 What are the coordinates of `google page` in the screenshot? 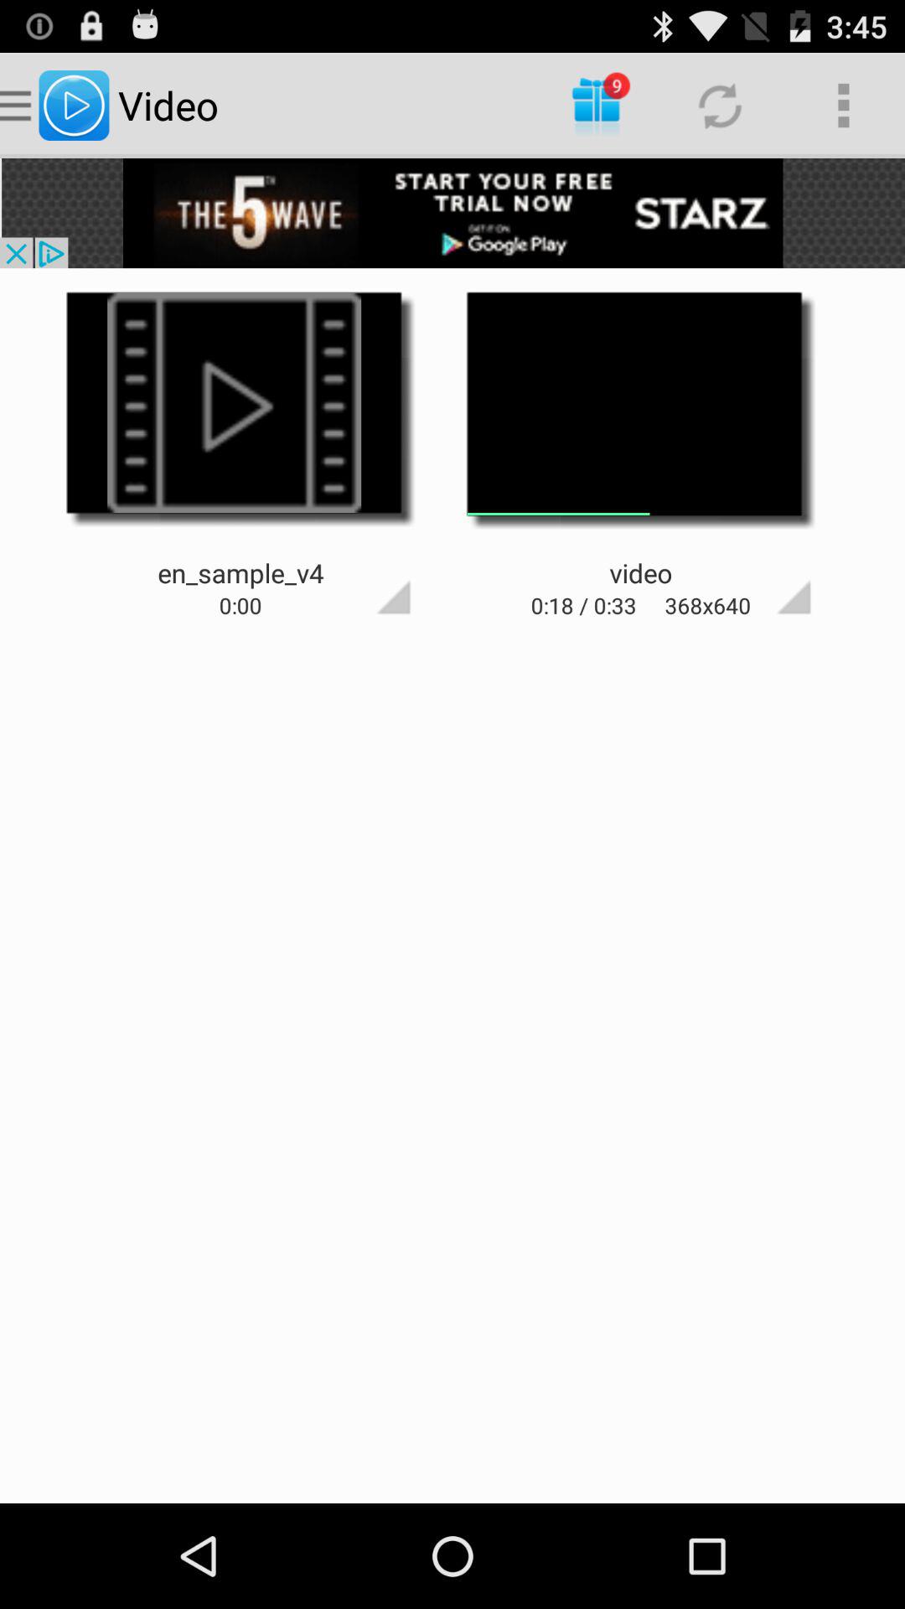 It's located at (764, 567).